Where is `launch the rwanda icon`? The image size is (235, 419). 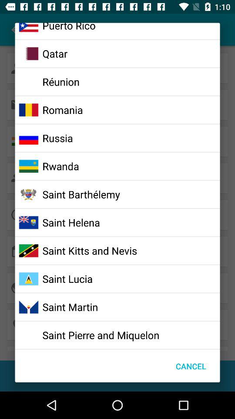
launch the rwanda icon is located at coordinates (60, 166).